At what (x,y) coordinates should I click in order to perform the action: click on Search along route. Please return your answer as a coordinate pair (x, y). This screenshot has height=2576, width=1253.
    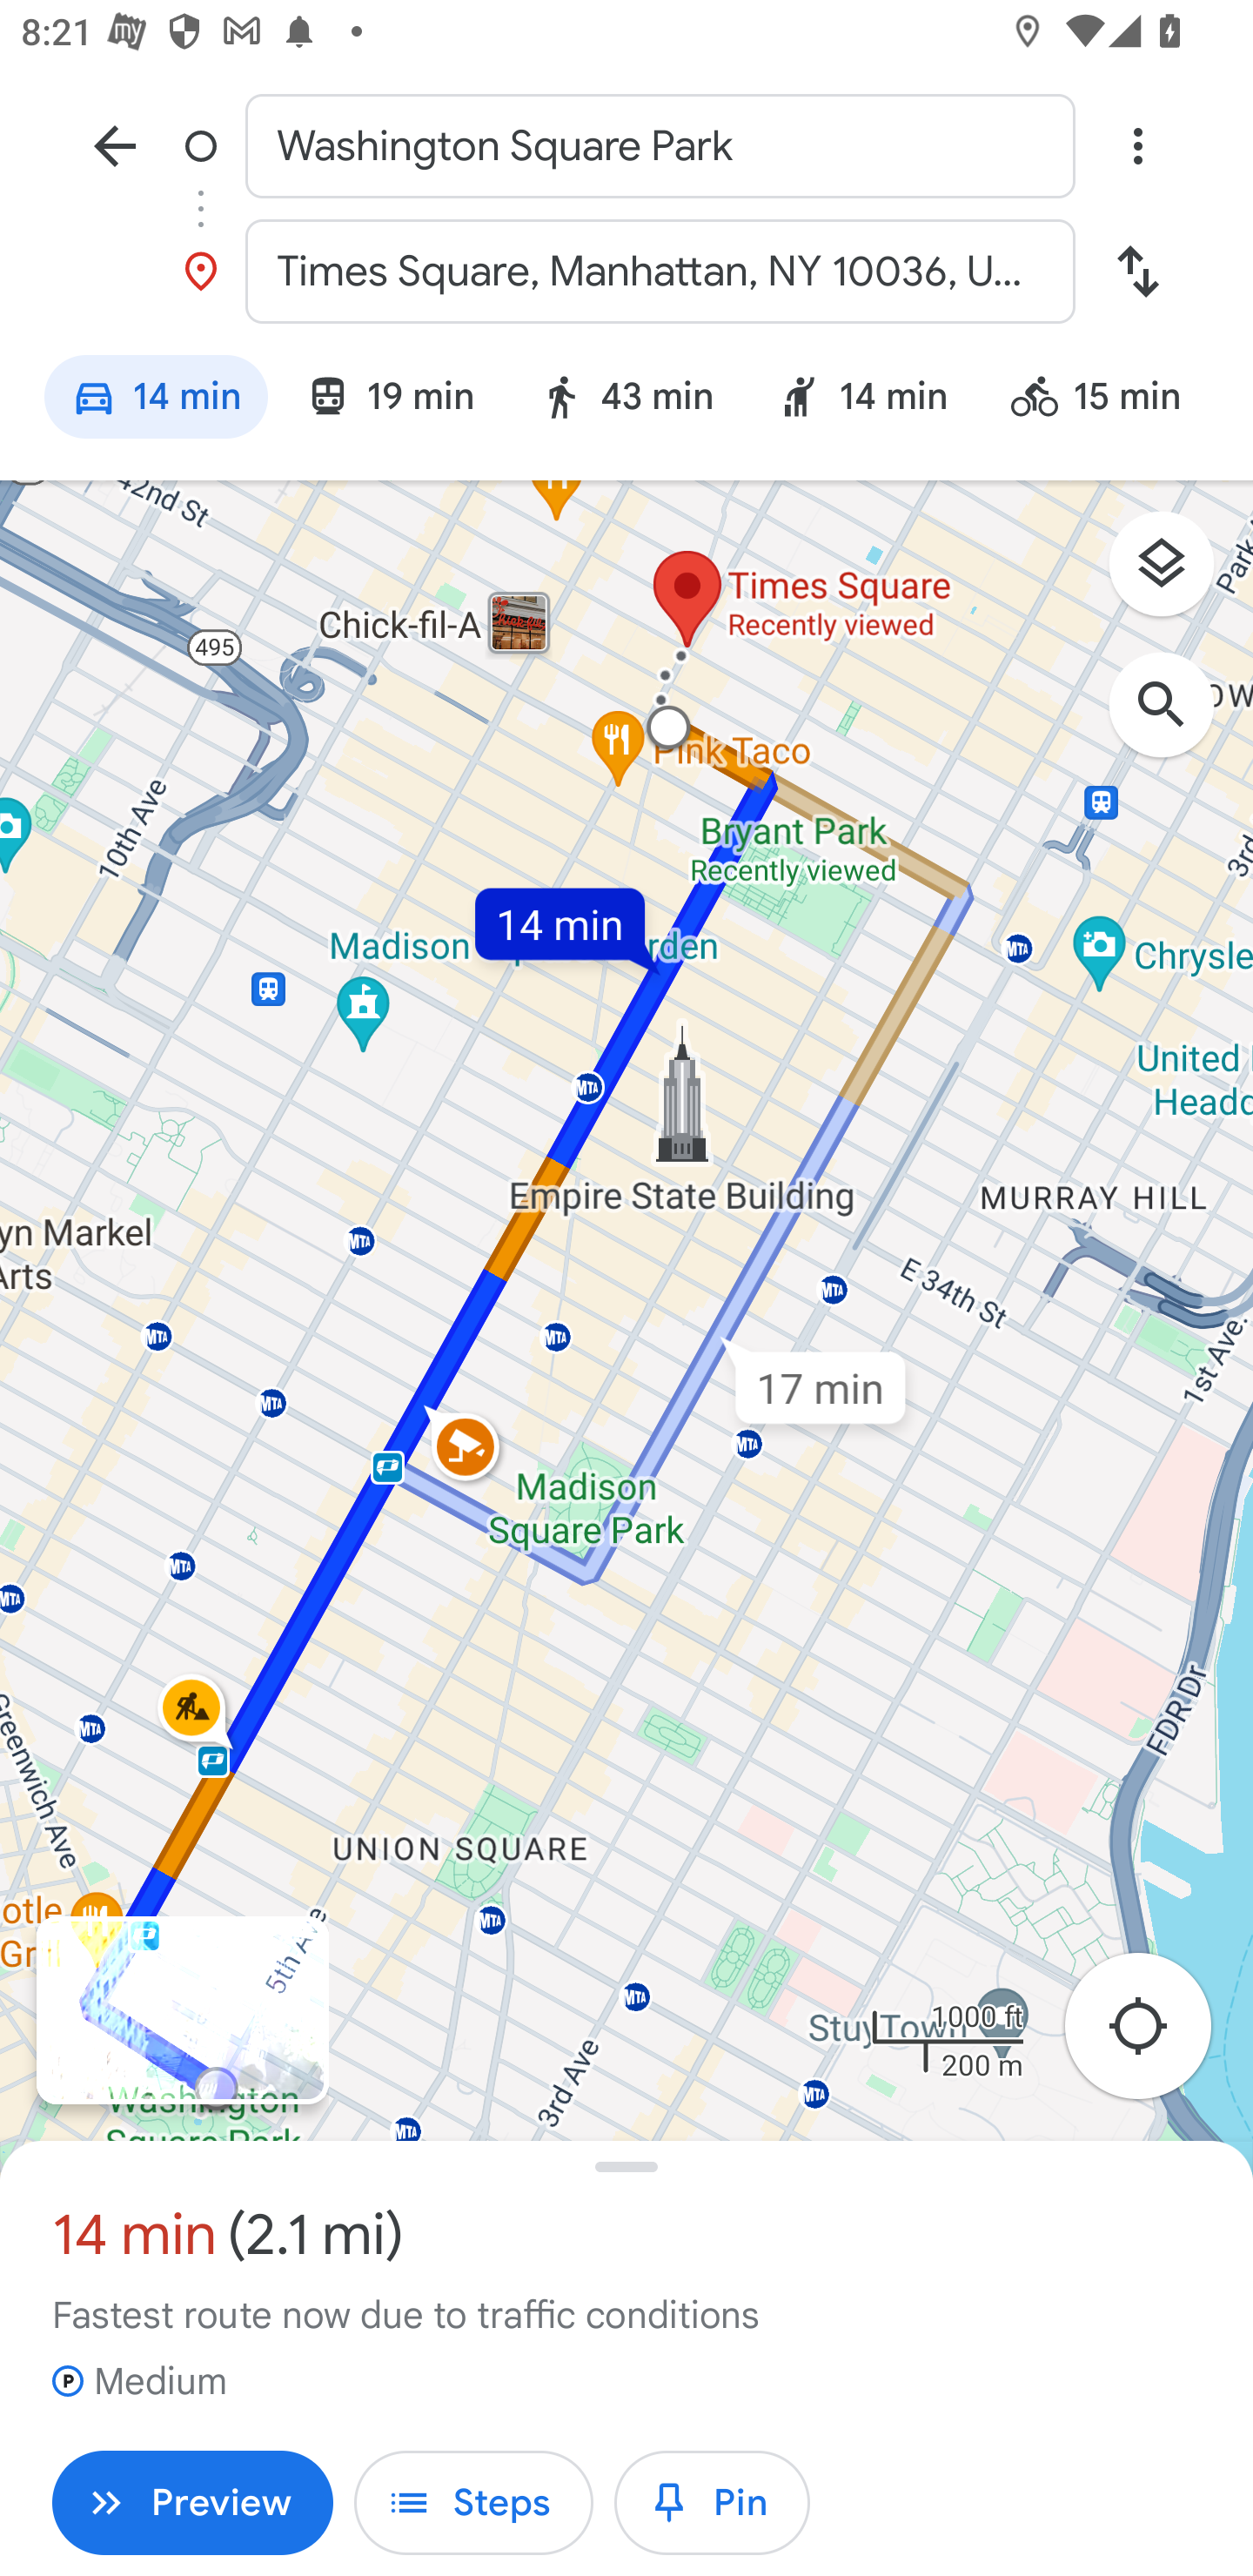
    Looking at the image, I should click on (1176, 720).